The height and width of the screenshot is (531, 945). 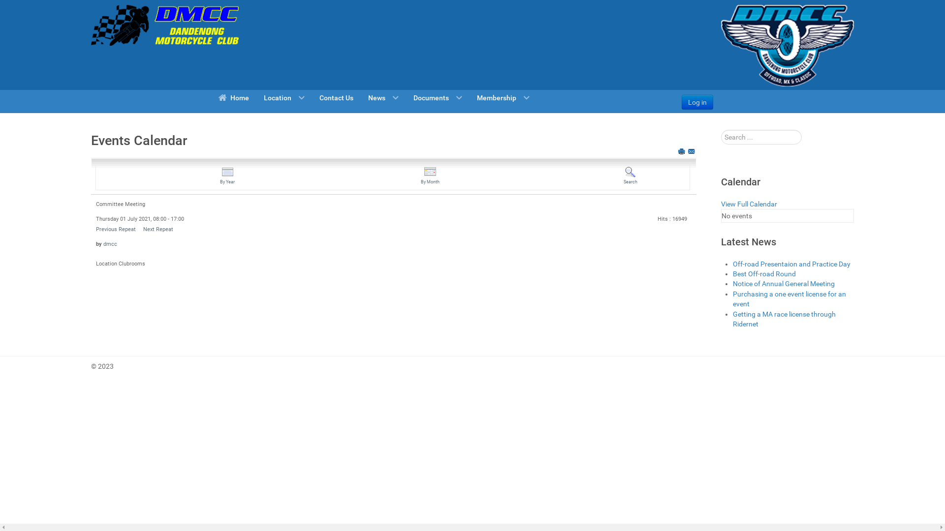 I want to click on Purchasing a one event license for an event, so click(x=789, y=299).